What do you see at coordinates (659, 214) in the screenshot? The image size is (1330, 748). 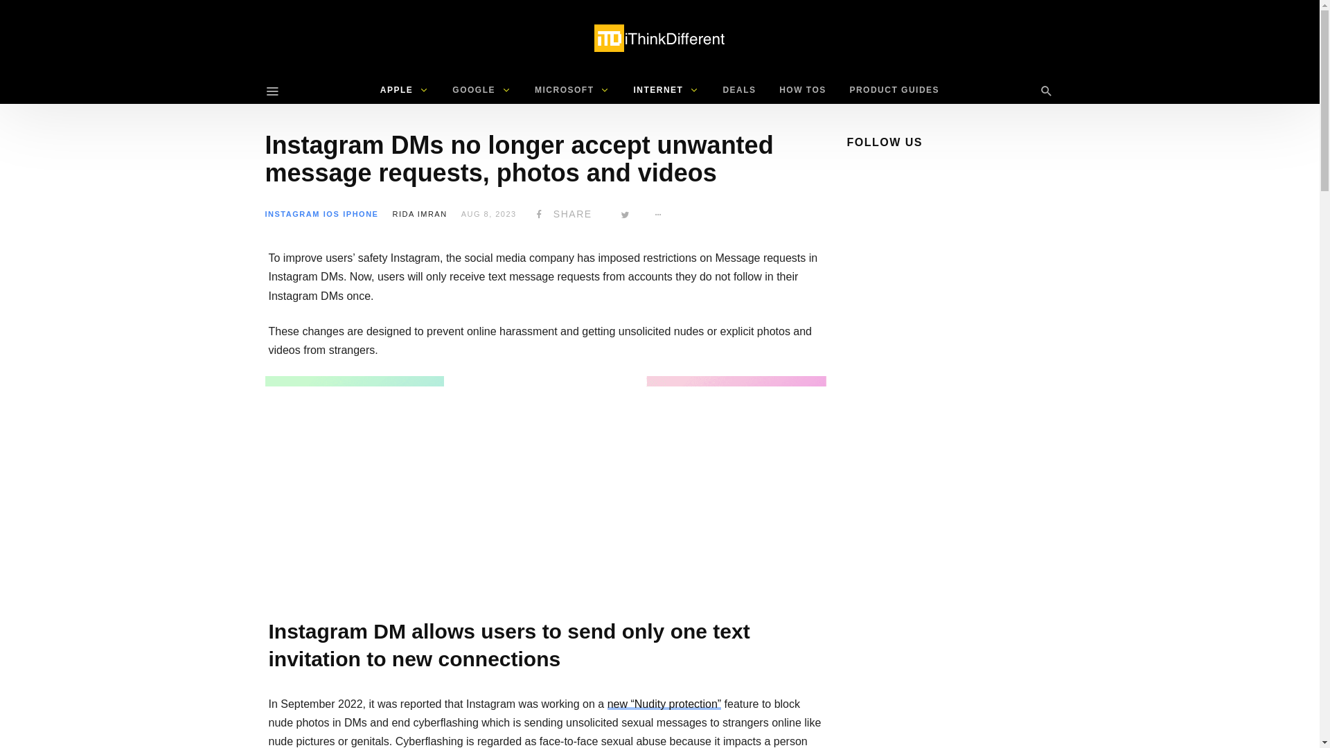 I see `More` at bounding box center [659, 214].